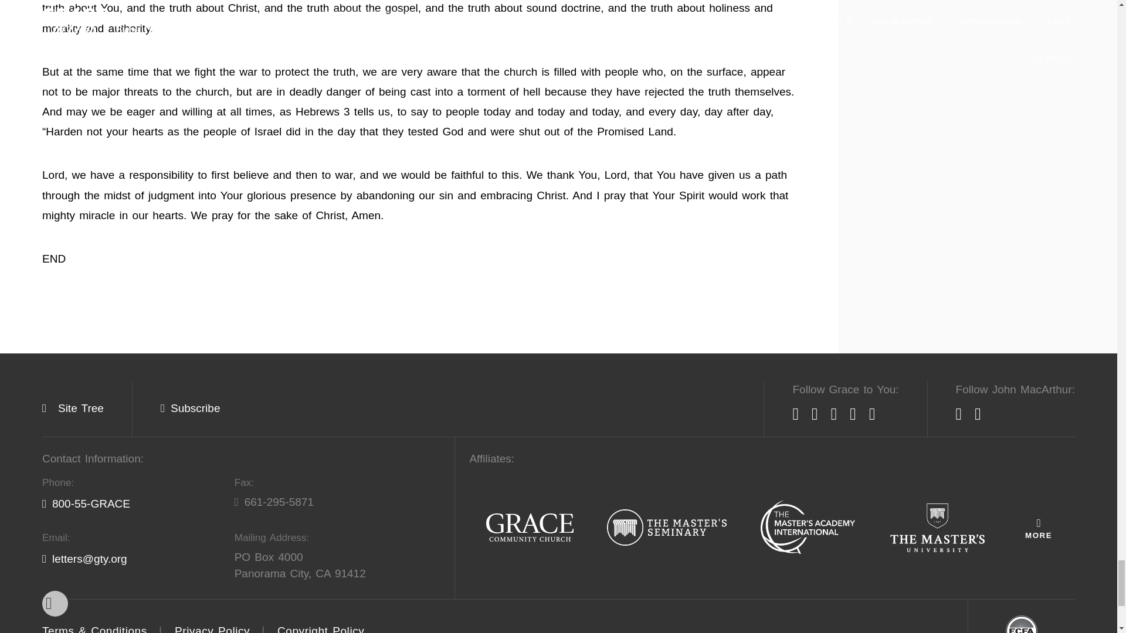 This screenshot has width=1126, height=633. What do you see at coordinates (937, 528) in the screenshot?
I see `The Master' University` at bounding box center [937, 528].